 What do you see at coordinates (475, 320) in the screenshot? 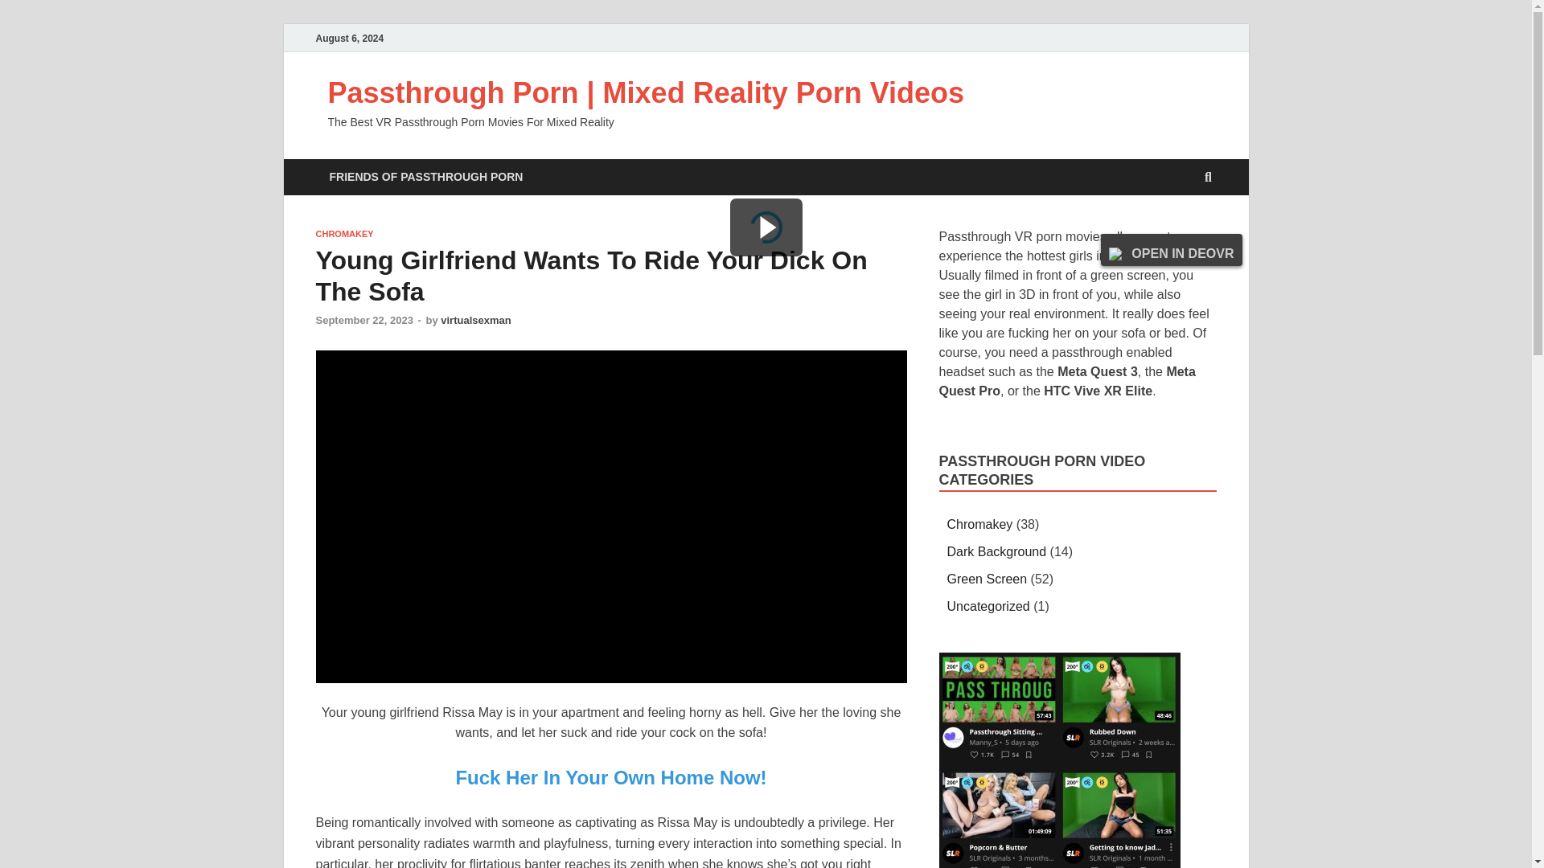
I see `virtualsexman` at bounding box center [475, 320].